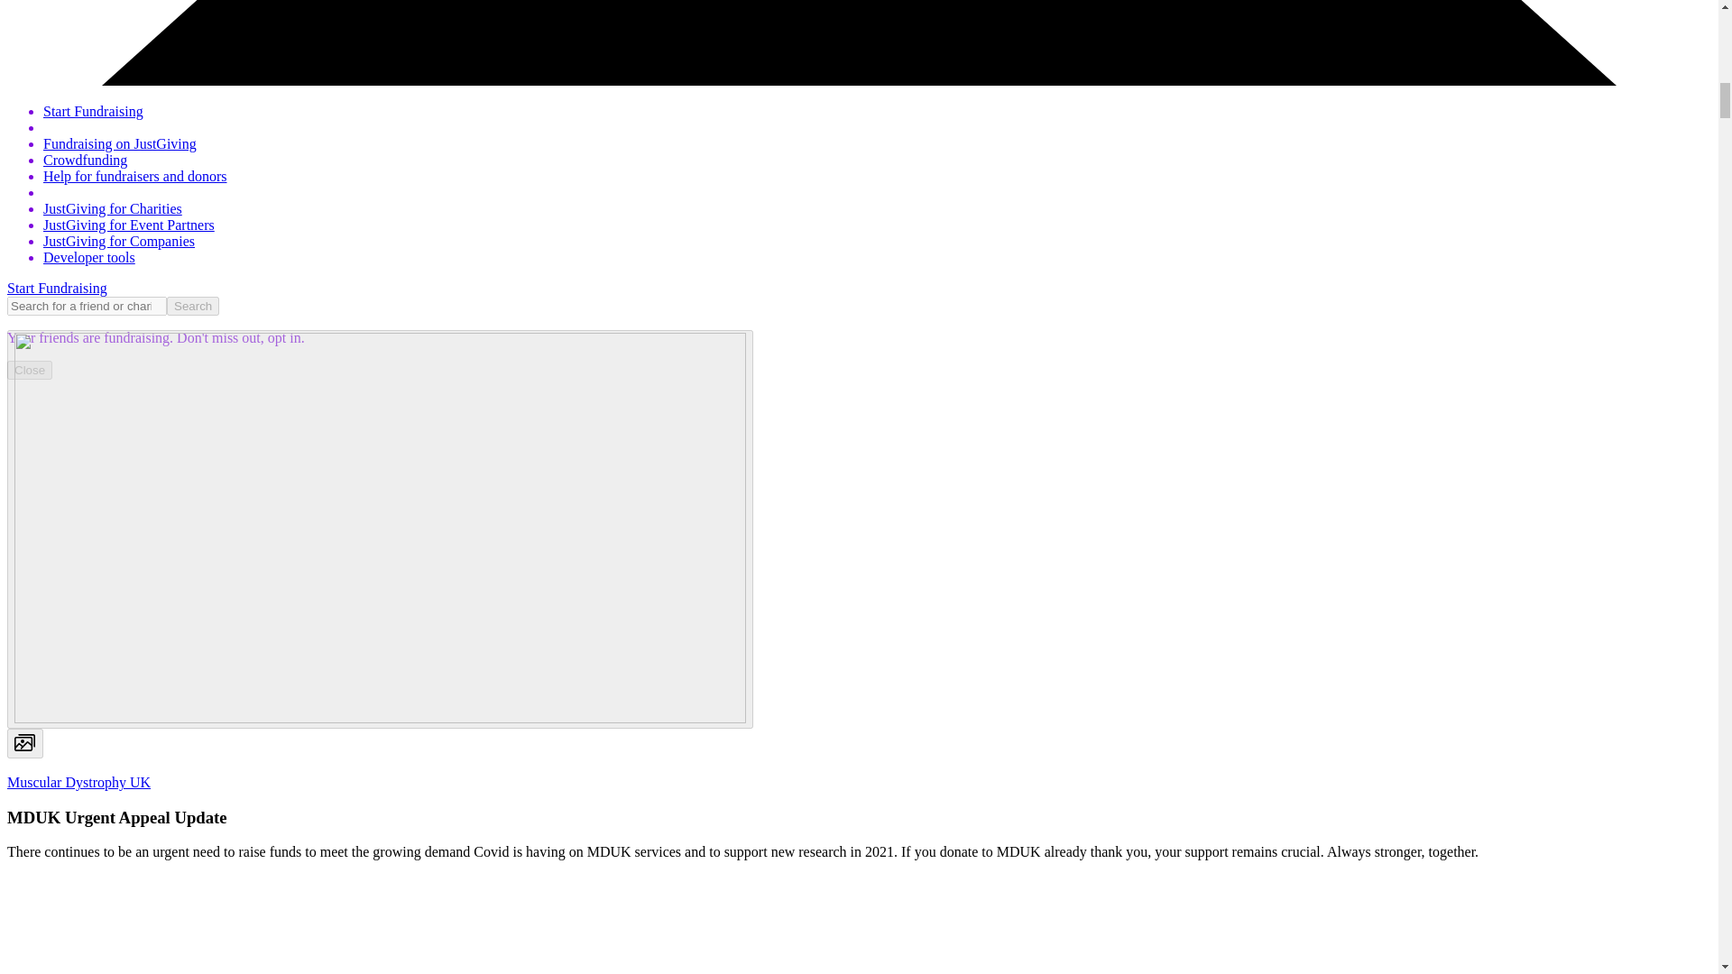 The width and height of the screenshot is (1732, 974). I want to click on JustGiving for Companies, so click(119, 242).